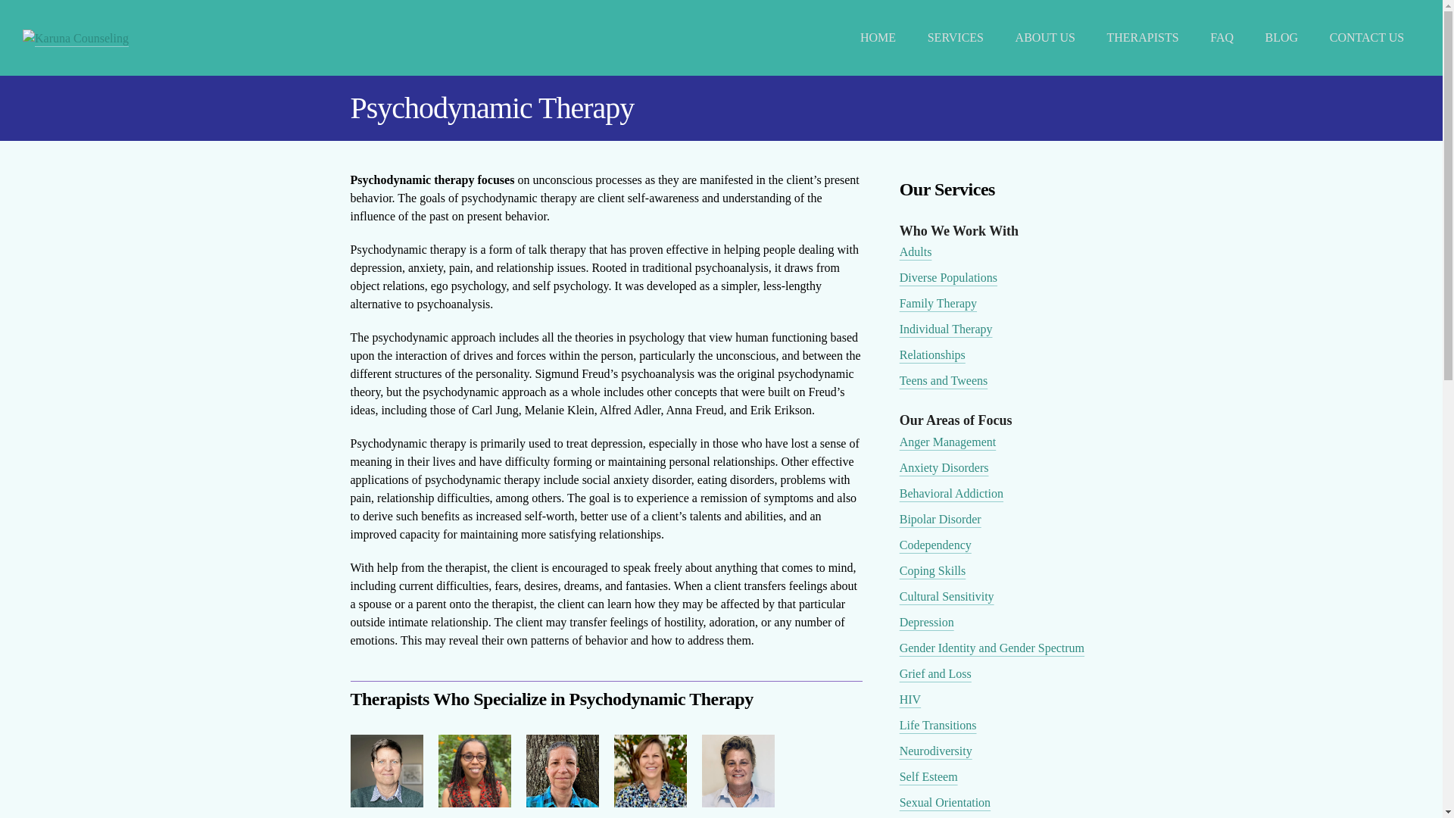 The width and height of the screenshot is (1454, 818). Describe the element at coordinates (944, 380) in the screenshot. I see `Teens and Tweens` at that location.